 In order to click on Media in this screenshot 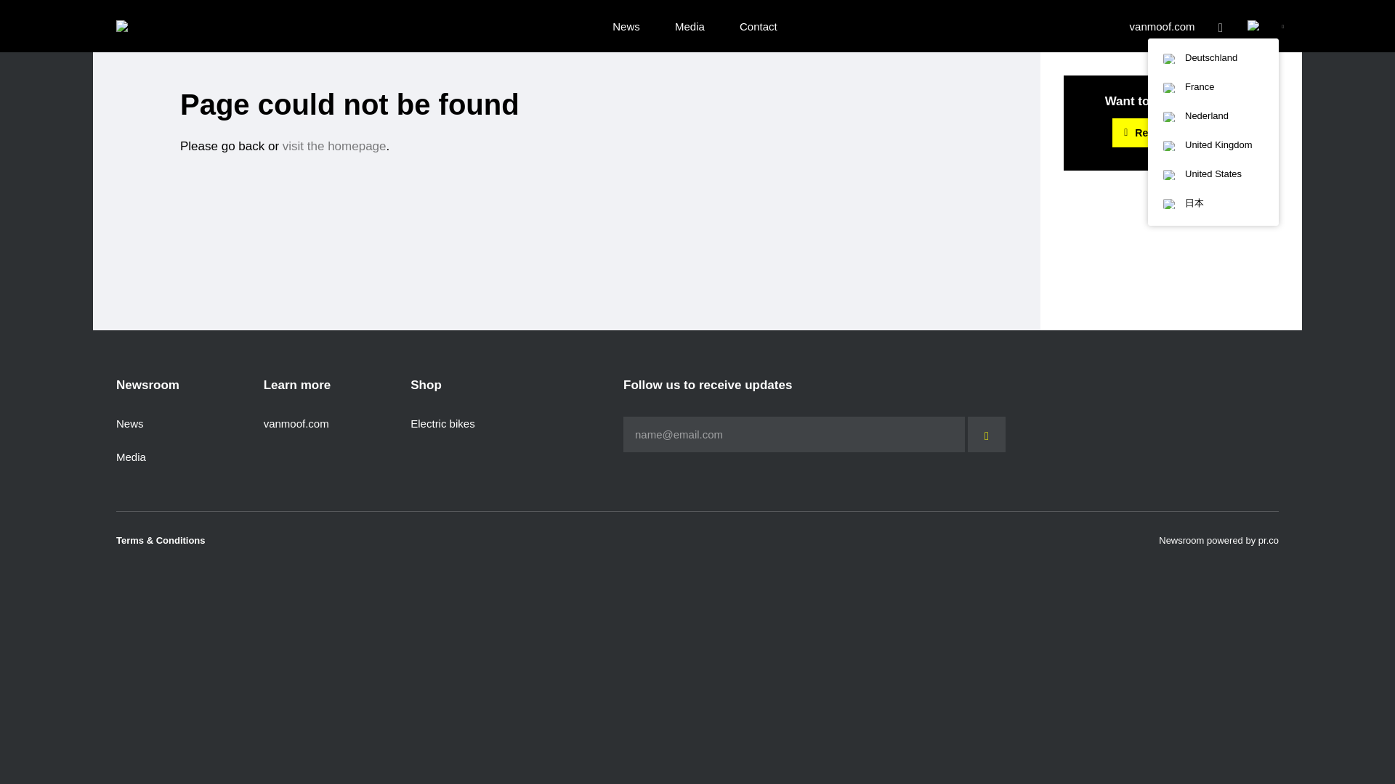, I will do `click(690, 27)`.